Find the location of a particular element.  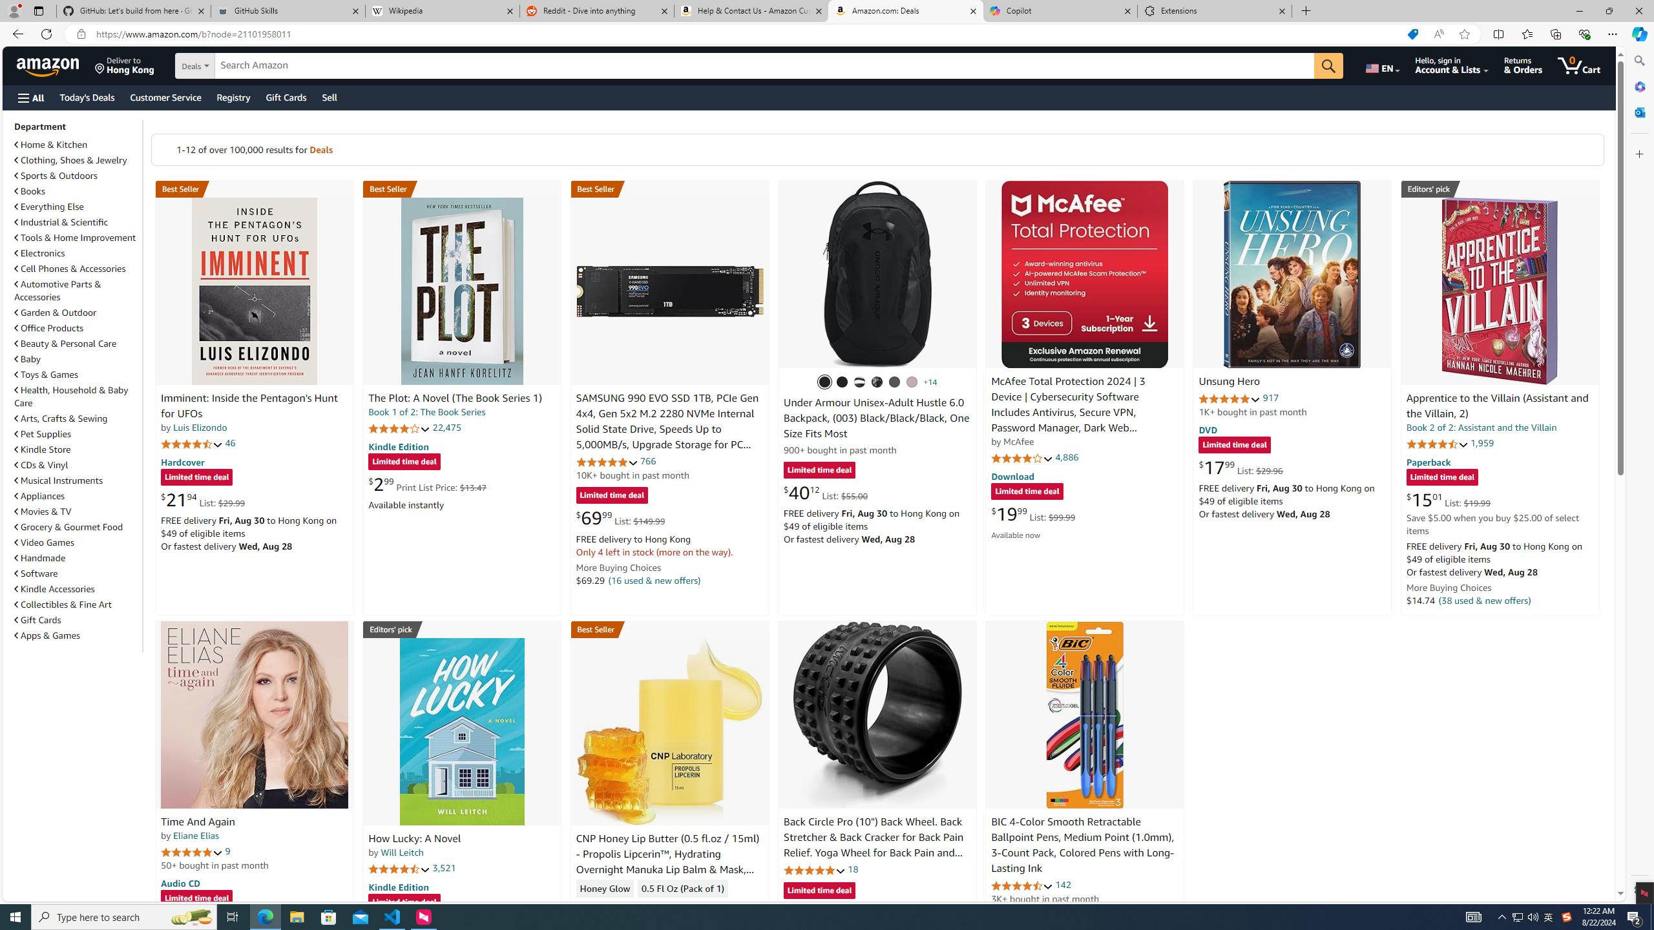

Deliver to Hong Kong is located at coordinates (125, 65).